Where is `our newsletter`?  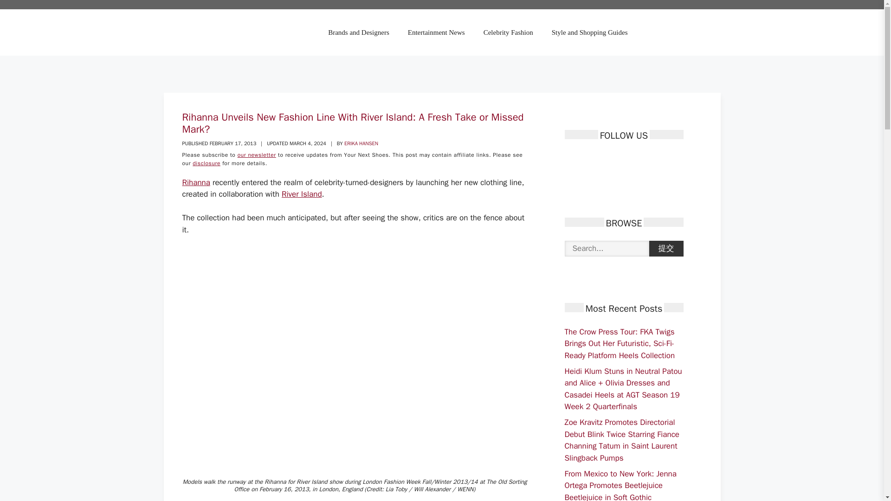 our newsletter is located at coordinates (257, 155).